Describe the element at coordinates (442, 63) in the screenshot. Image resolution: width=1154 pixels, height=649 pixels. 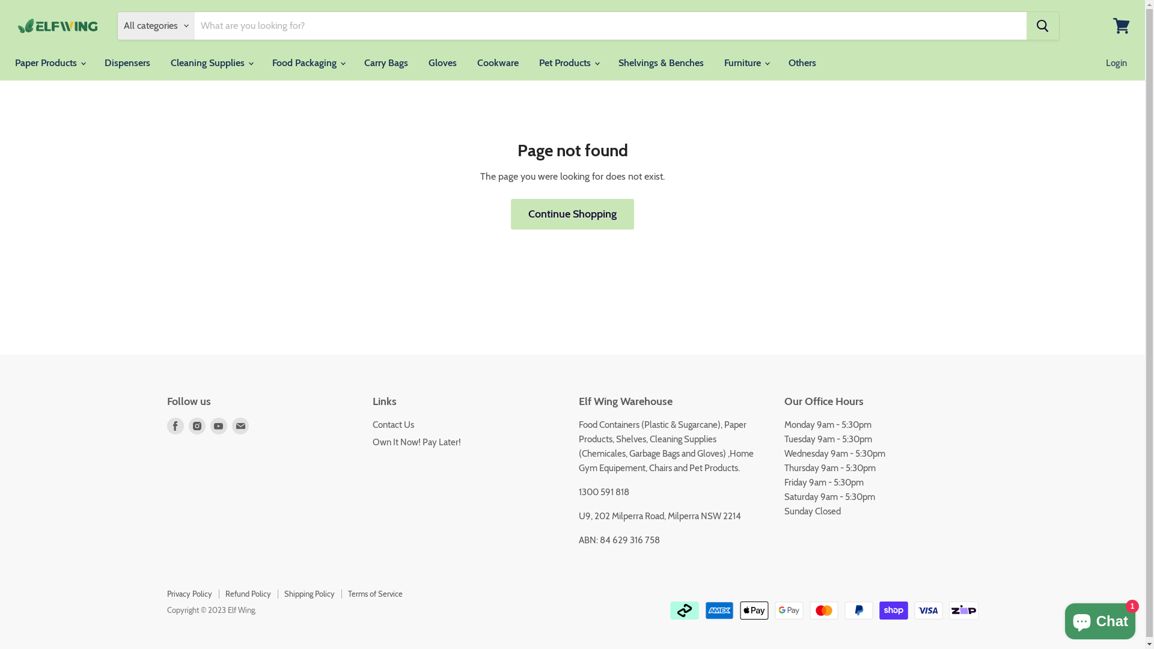
I see `Gloves` at that location.